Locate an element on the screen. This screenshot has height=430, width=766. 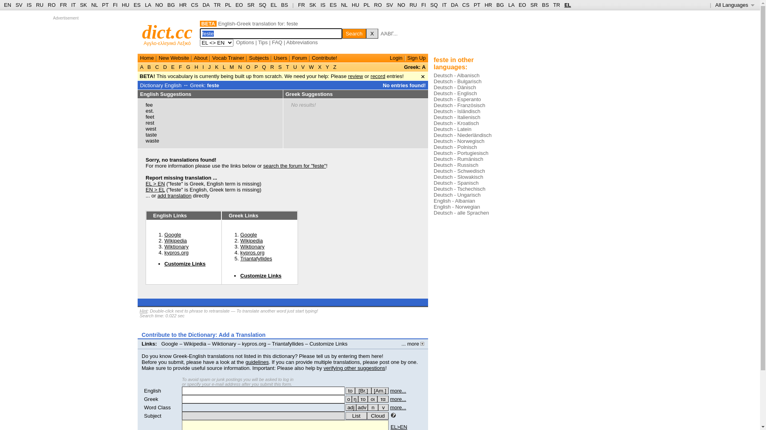
to is located at coordinates (350, 391).